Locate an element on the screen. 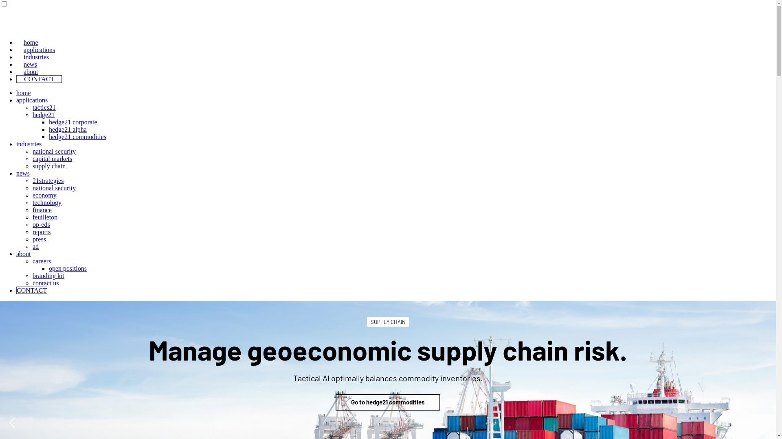 This screenshot has height=439, width=782. applications is located at coordinates (32, 100).